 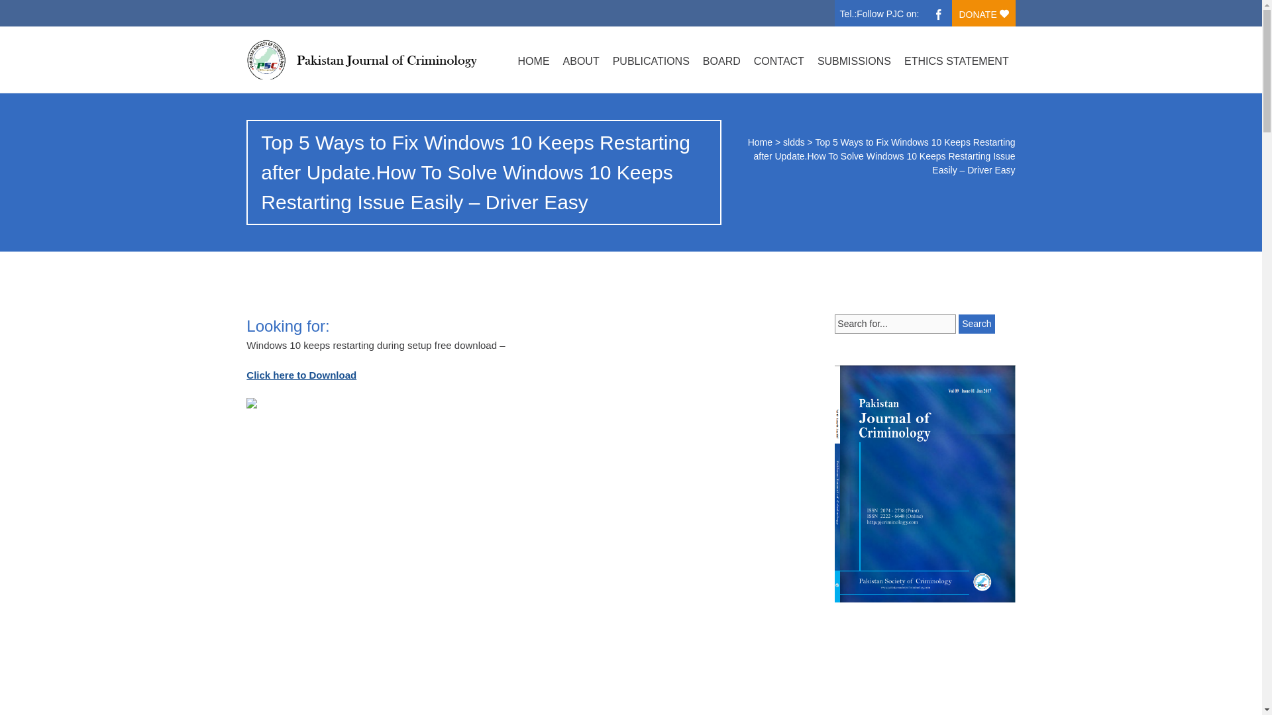 I want to click on DONATE, so click(x=983, y=13).